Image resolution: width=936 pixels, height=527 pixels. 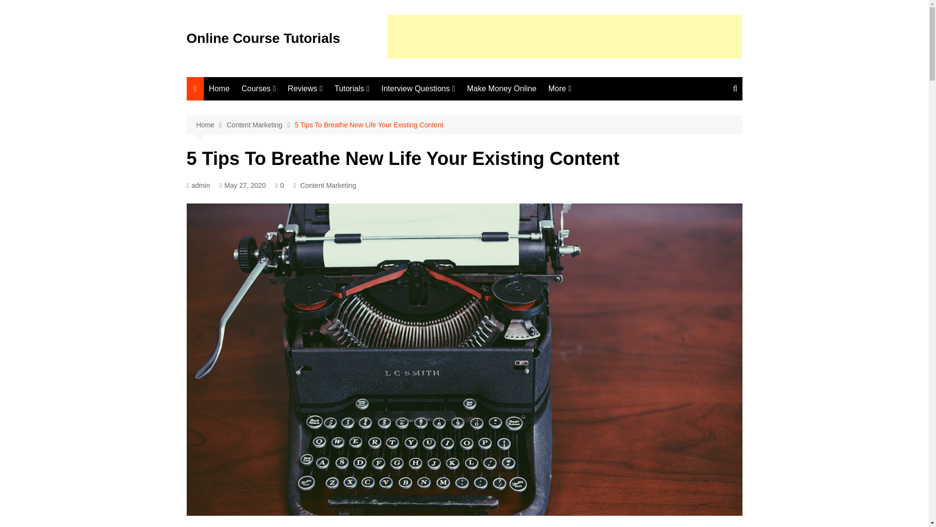 What do you see at coordinates (290, 169) in the screenshot?
I see `10 Best Hadoop Courses, Classes with Certifications` at bounding box center [290, 169].